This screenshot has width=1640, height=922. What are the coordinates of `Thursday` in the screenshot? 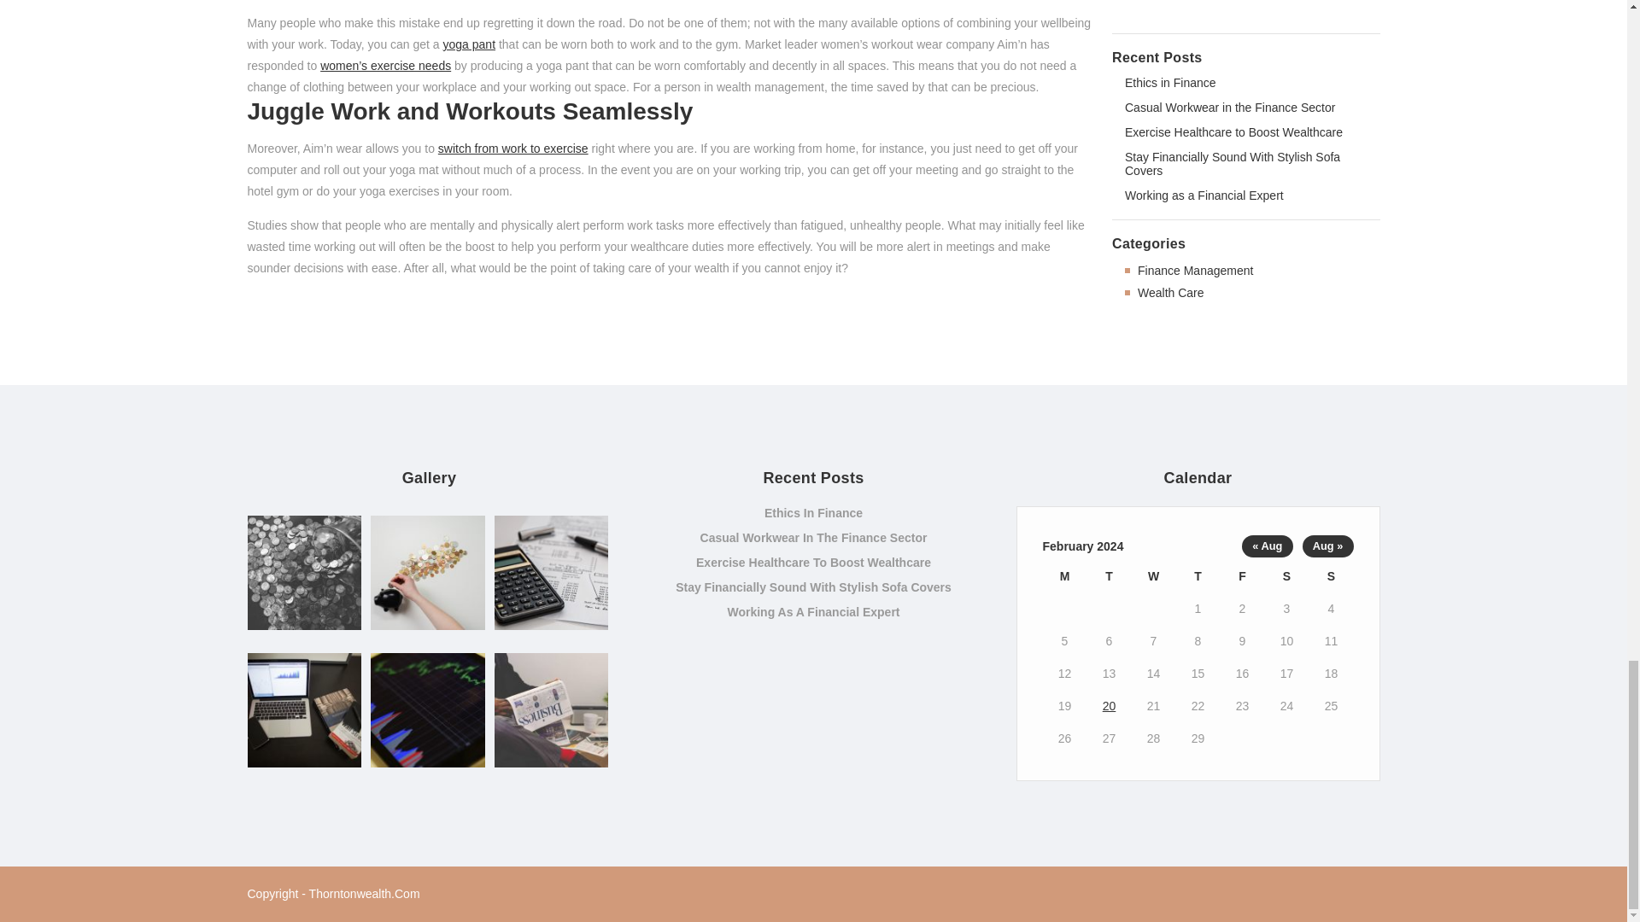 It's located at (1198, 575).